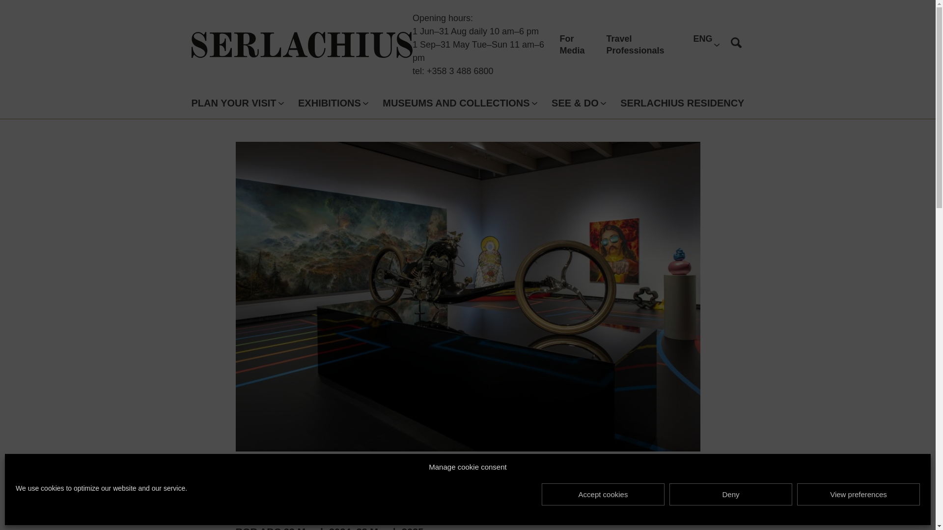 This screenshot has height=530, width=943. Describe the element at coordinates (859, 494) in the screenshot. I see `View preferences` at that location.